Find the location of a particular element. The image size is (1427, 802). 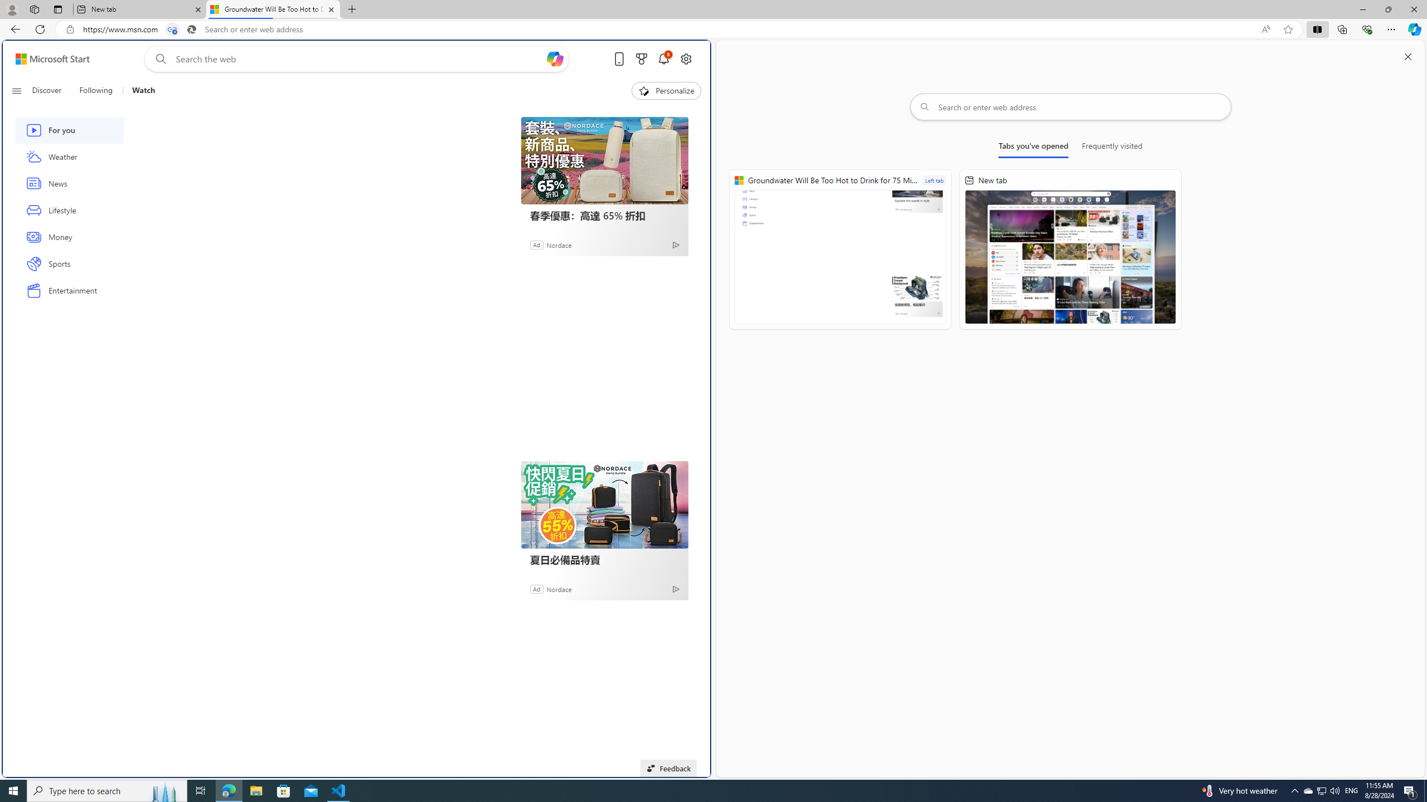

Watch is located at coordinates (139, 91).